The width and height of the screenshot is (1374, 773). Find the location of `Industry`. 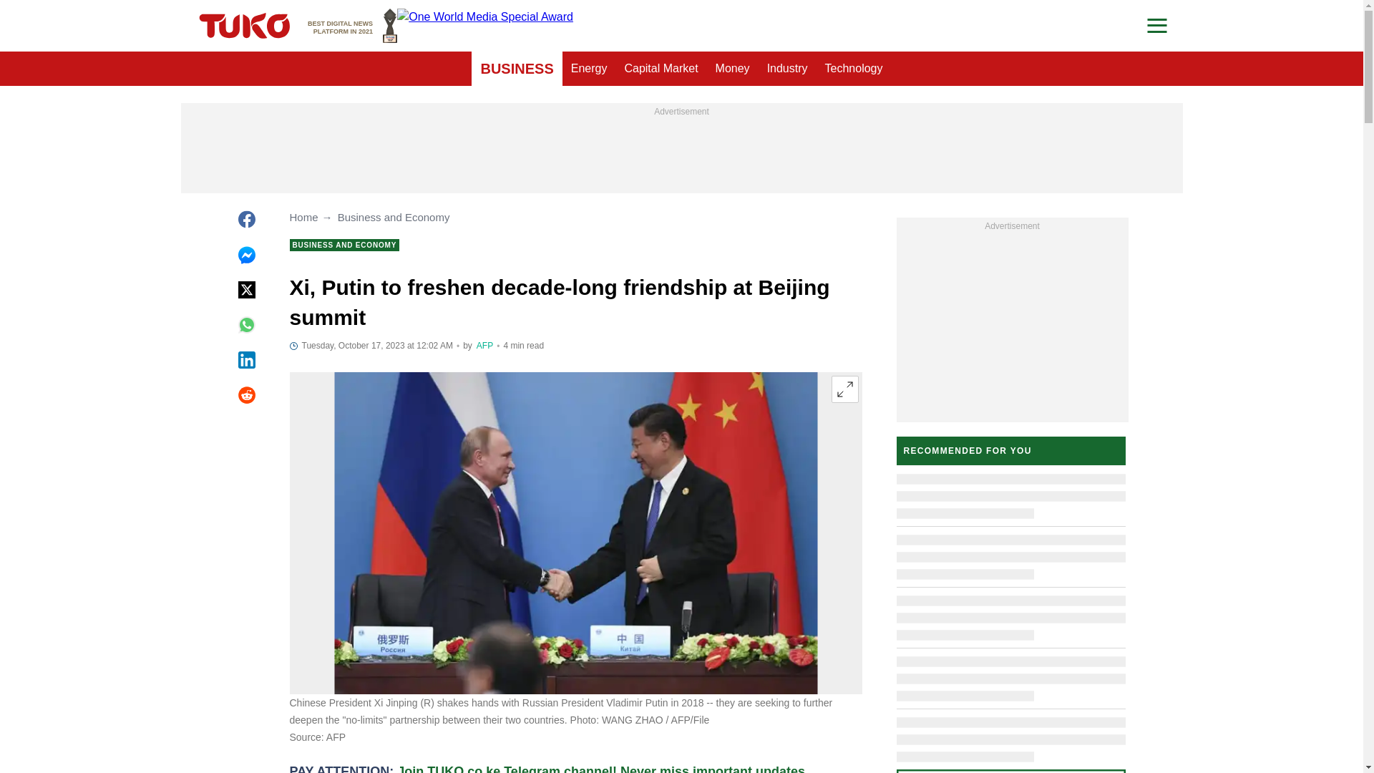

Industry is located at coordinates (854, 69).